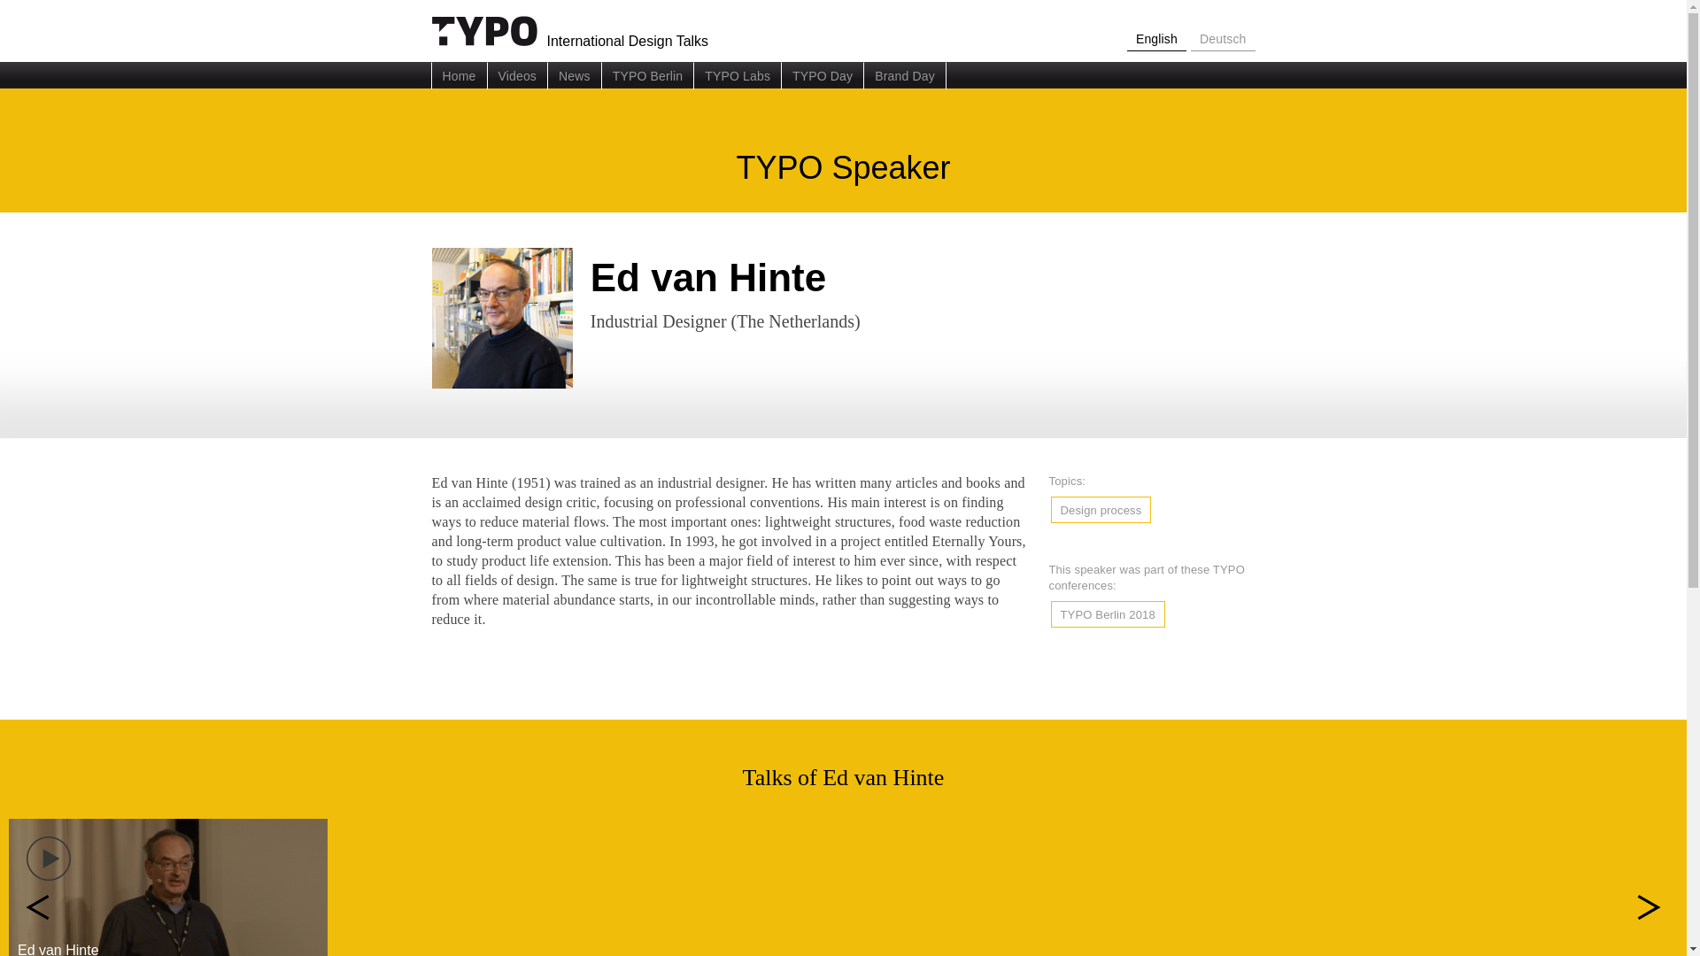  What do you see at coordinates (1224, 41) in the screenshot?
I see ` Deutsch` at bounding box center [1224, 41].